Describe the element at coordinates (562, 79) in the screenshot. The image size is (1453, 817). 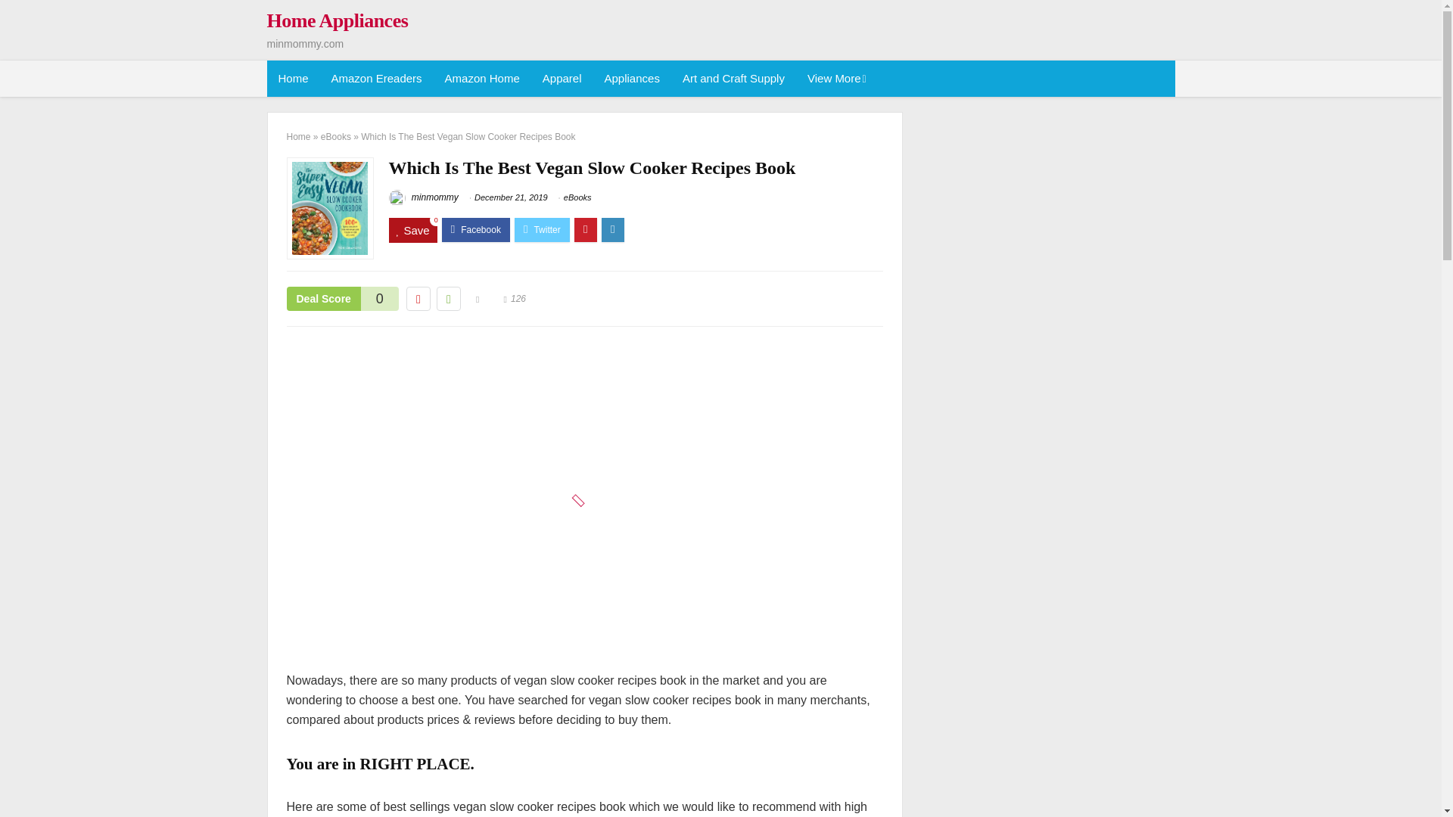
I see `Apparel` at that location.